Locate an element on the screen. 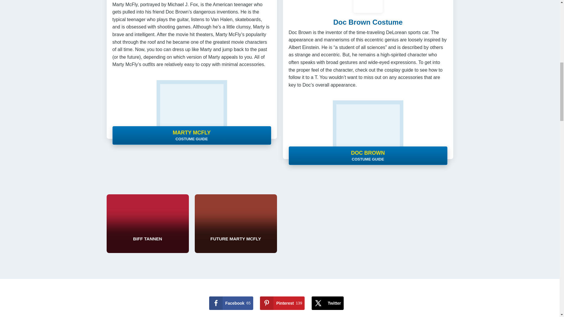 The image size is (564, 317). DOC BROWN COSTUME GUIDE is located at coordinates (147, 224).